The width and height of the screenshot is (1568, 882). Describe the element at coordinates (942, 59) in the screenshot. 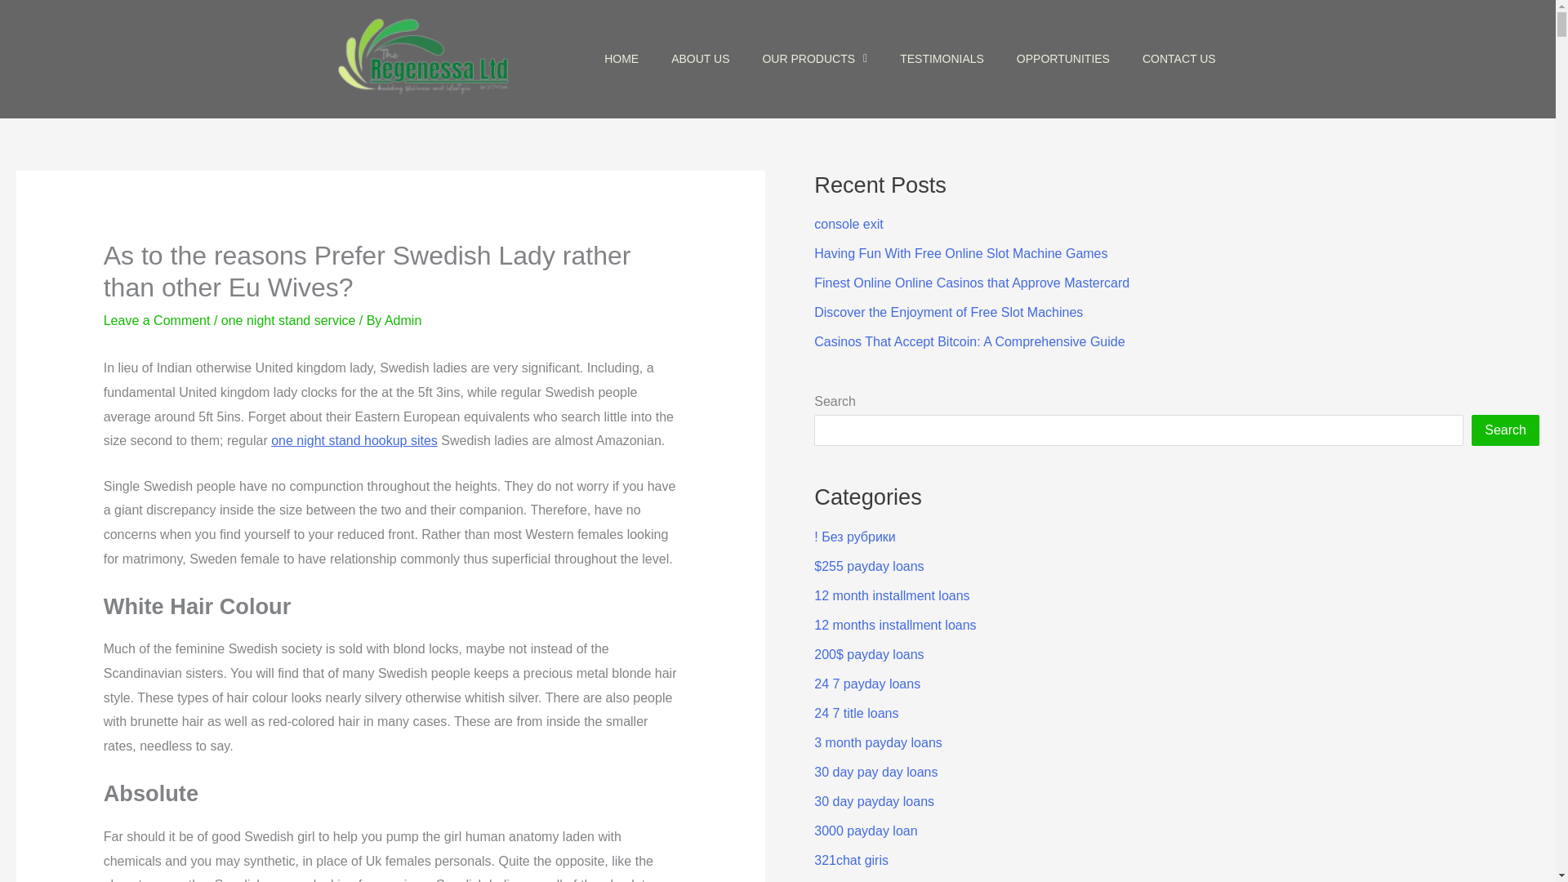

I see `TESTIMONIALS` at that location.